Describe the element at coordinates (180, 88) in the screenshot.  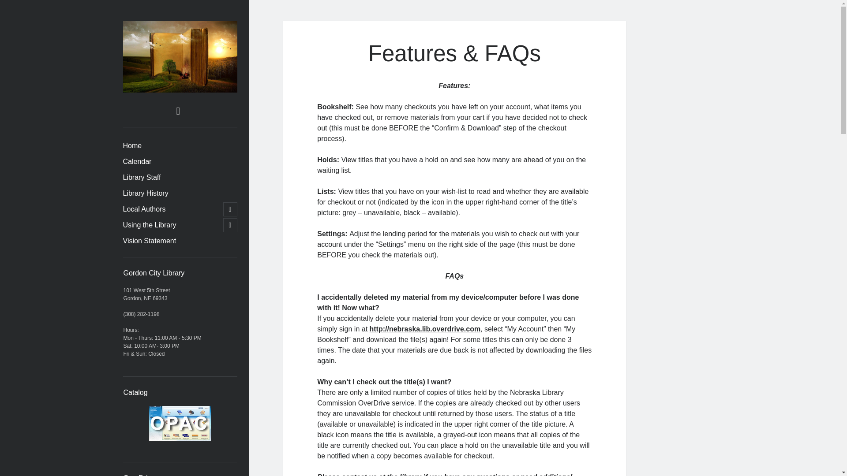
I see `Gordon City Library` at that location.